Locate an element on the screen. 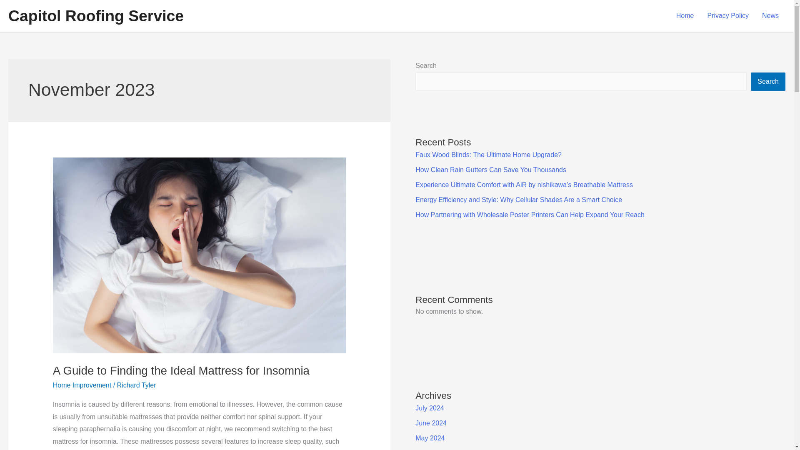 This screenshot has height=450, width=800. Home is located at coordinates (685, 16).